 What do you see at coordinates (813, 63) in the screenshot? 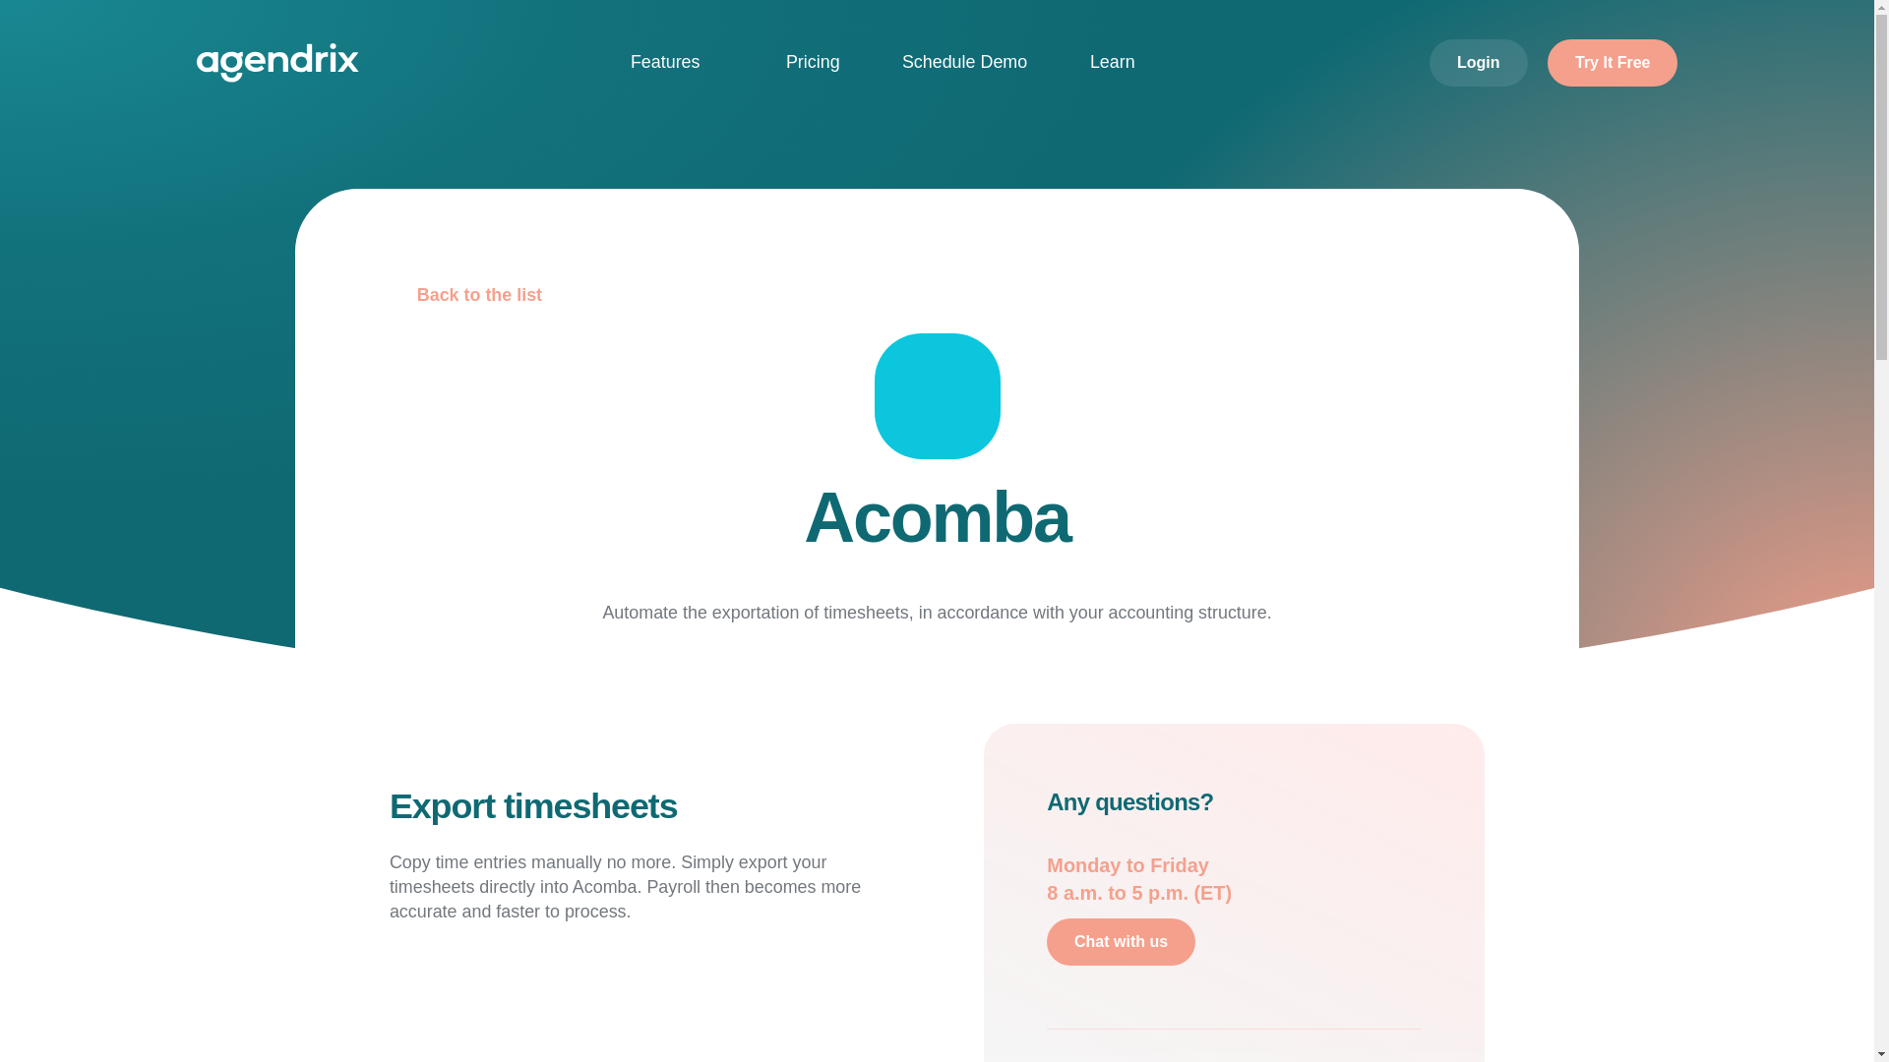
I see `Pricing` at bounding box center [813, 63].